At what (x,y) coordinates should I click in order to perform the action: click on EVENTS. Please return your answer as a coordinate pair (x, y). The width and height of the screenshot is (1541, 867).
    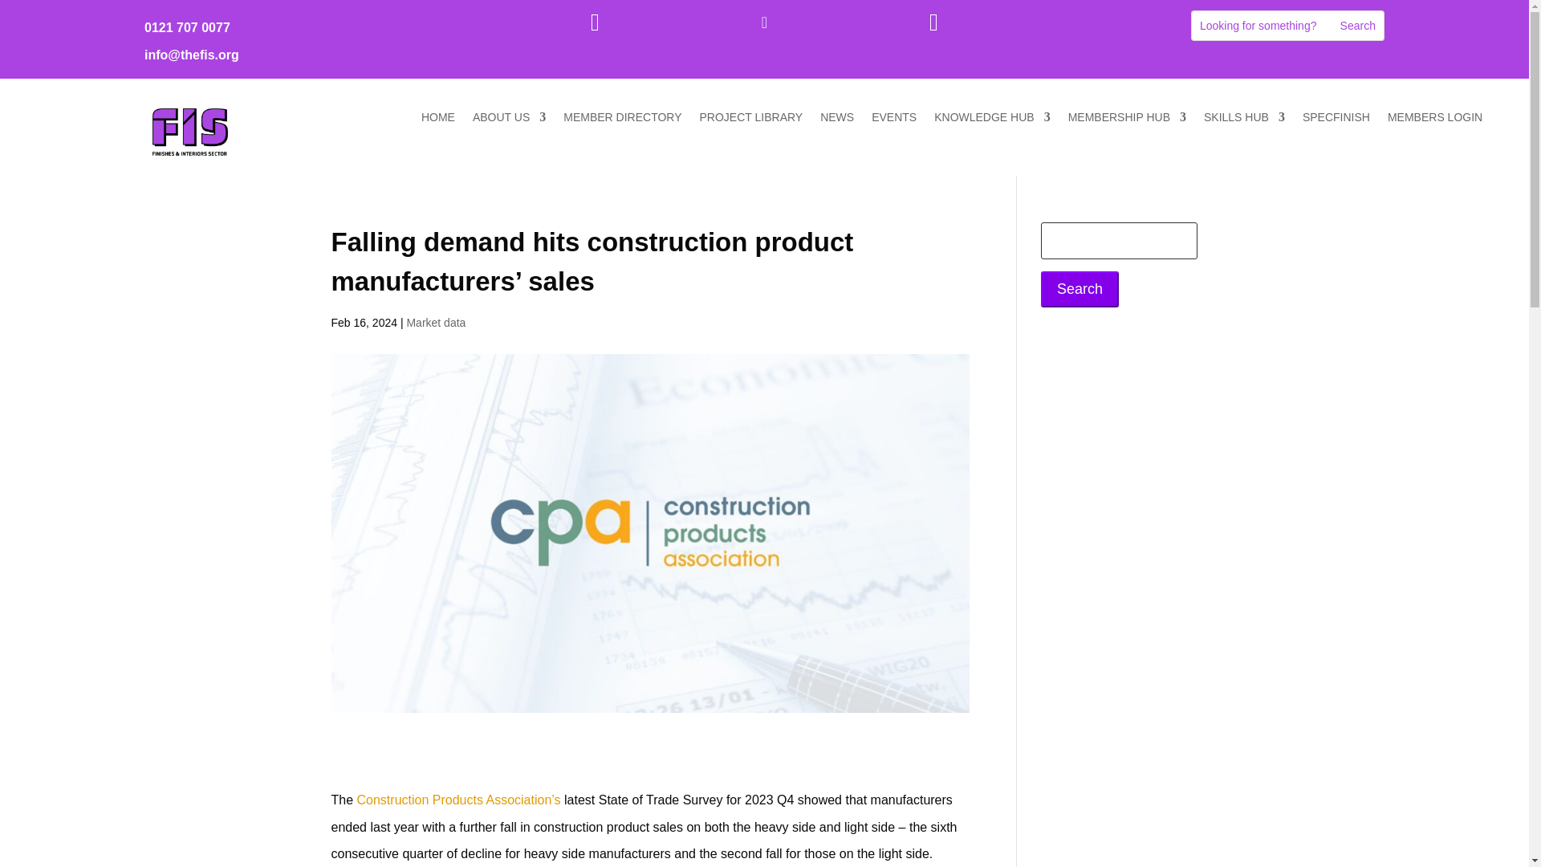
    Looking at the image, I should click on (894, 120).